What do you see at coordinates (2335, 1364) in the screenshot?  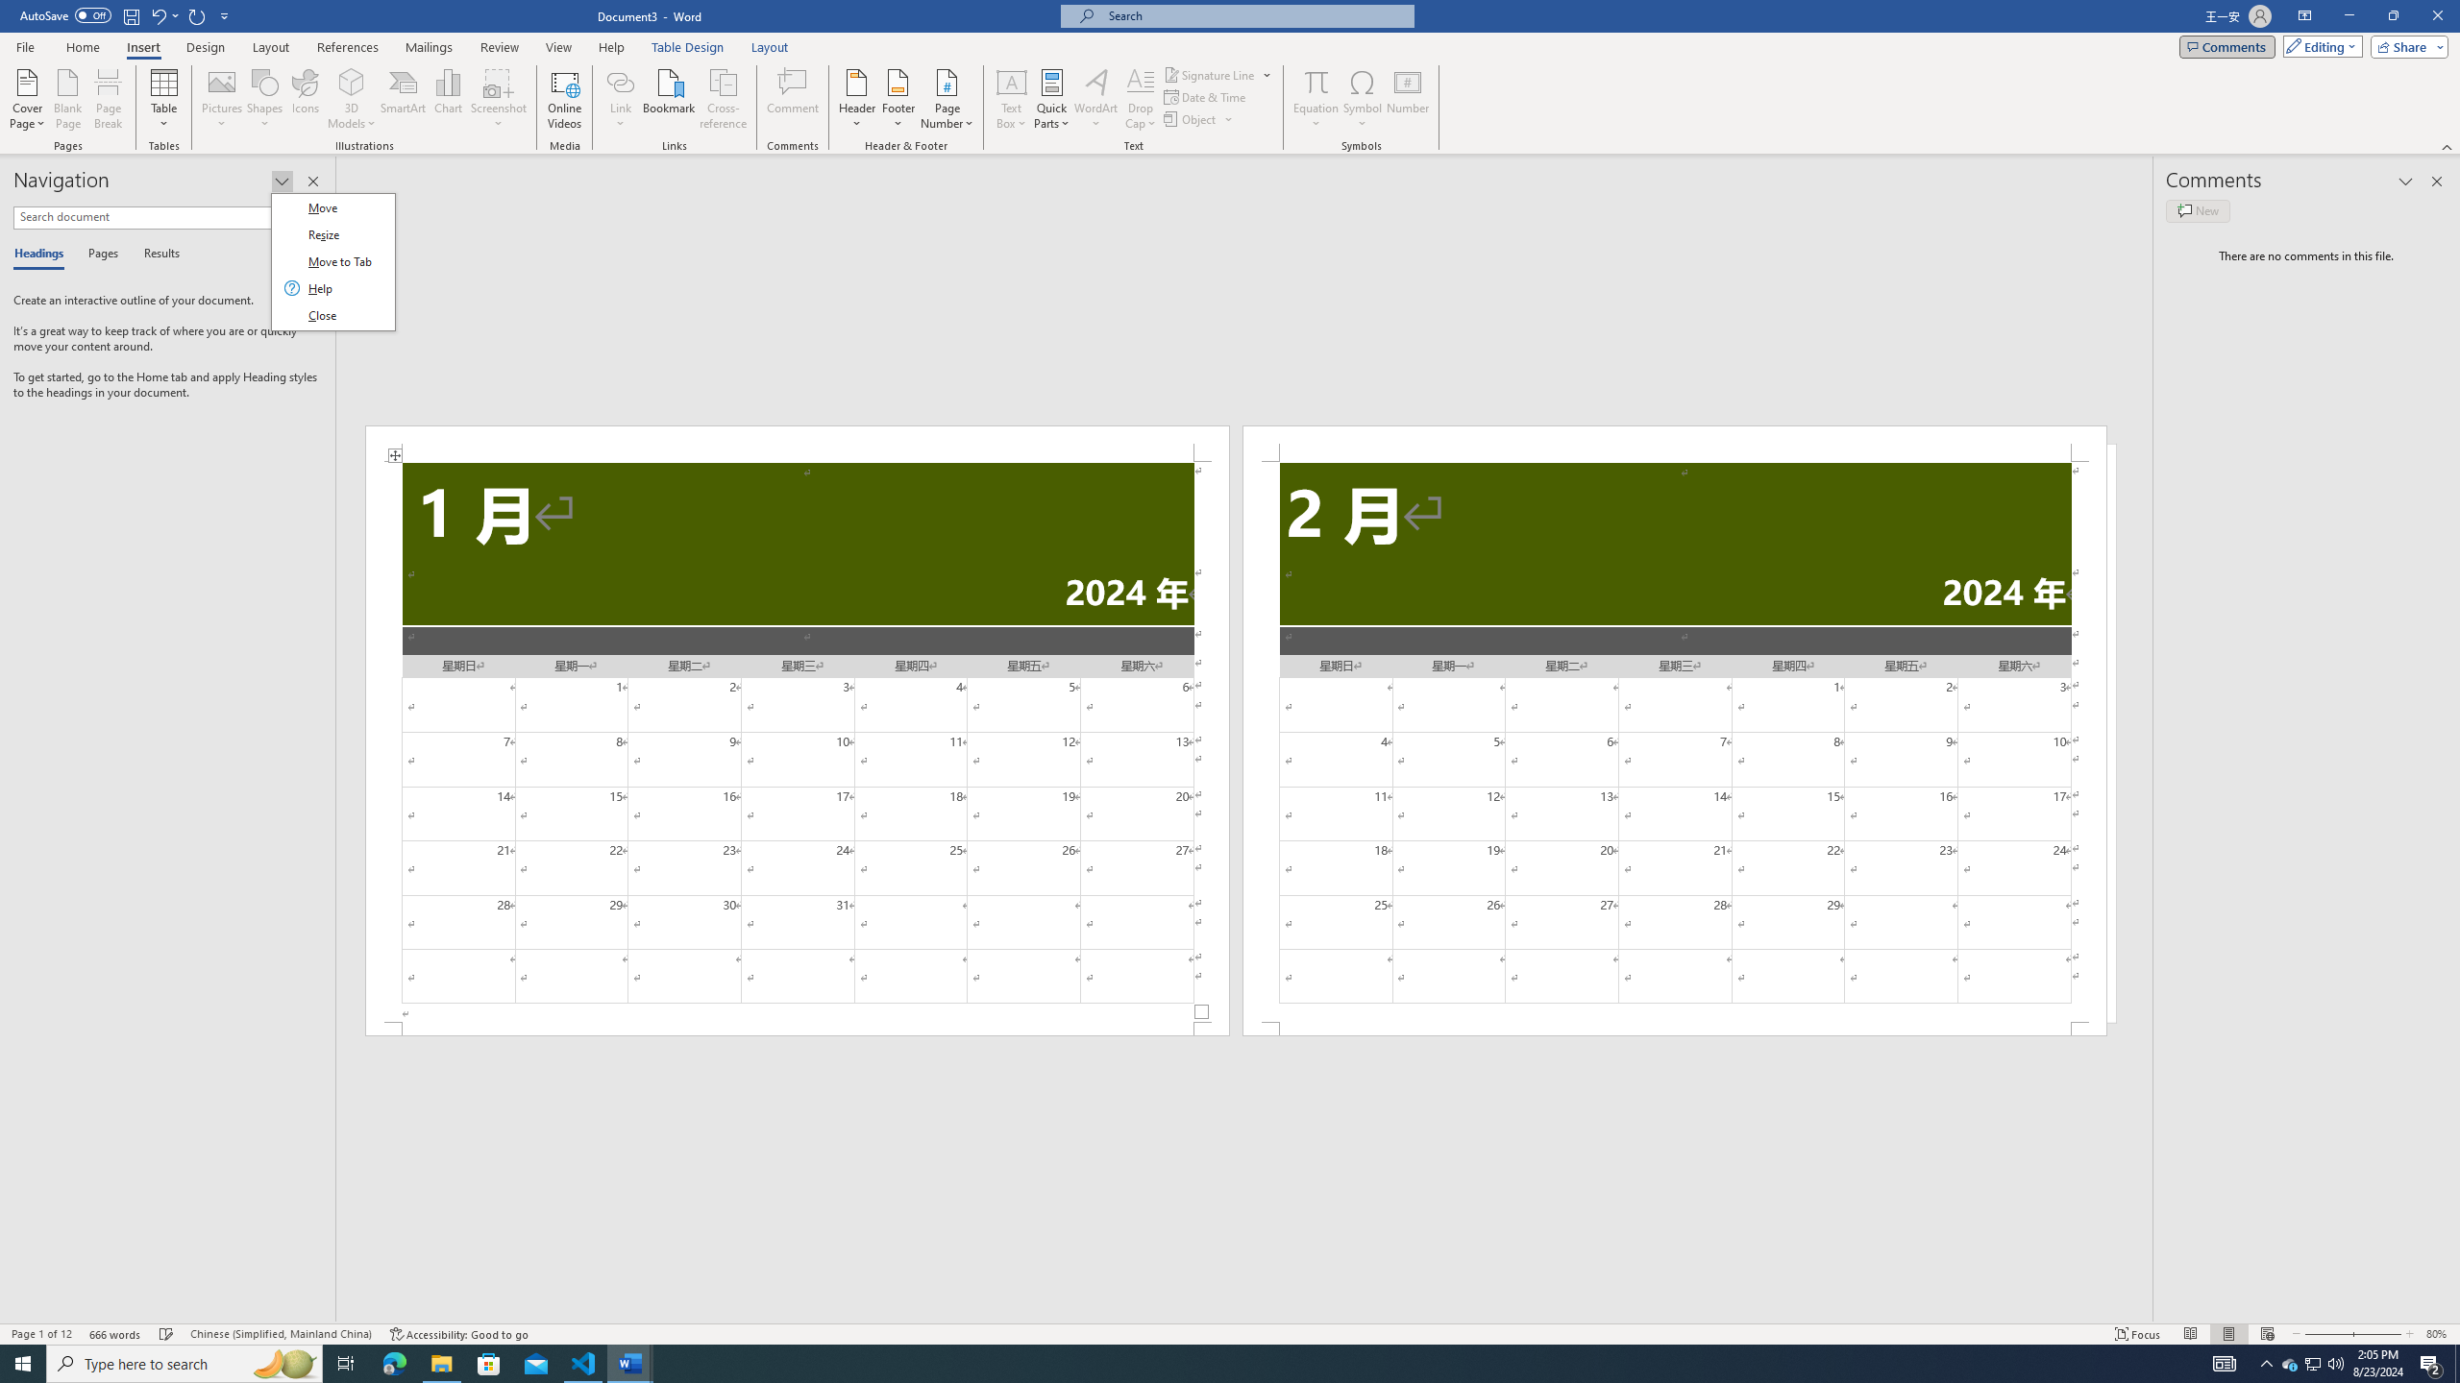 I see `Q2790: 100%` at bounding box center [2335, 1364].